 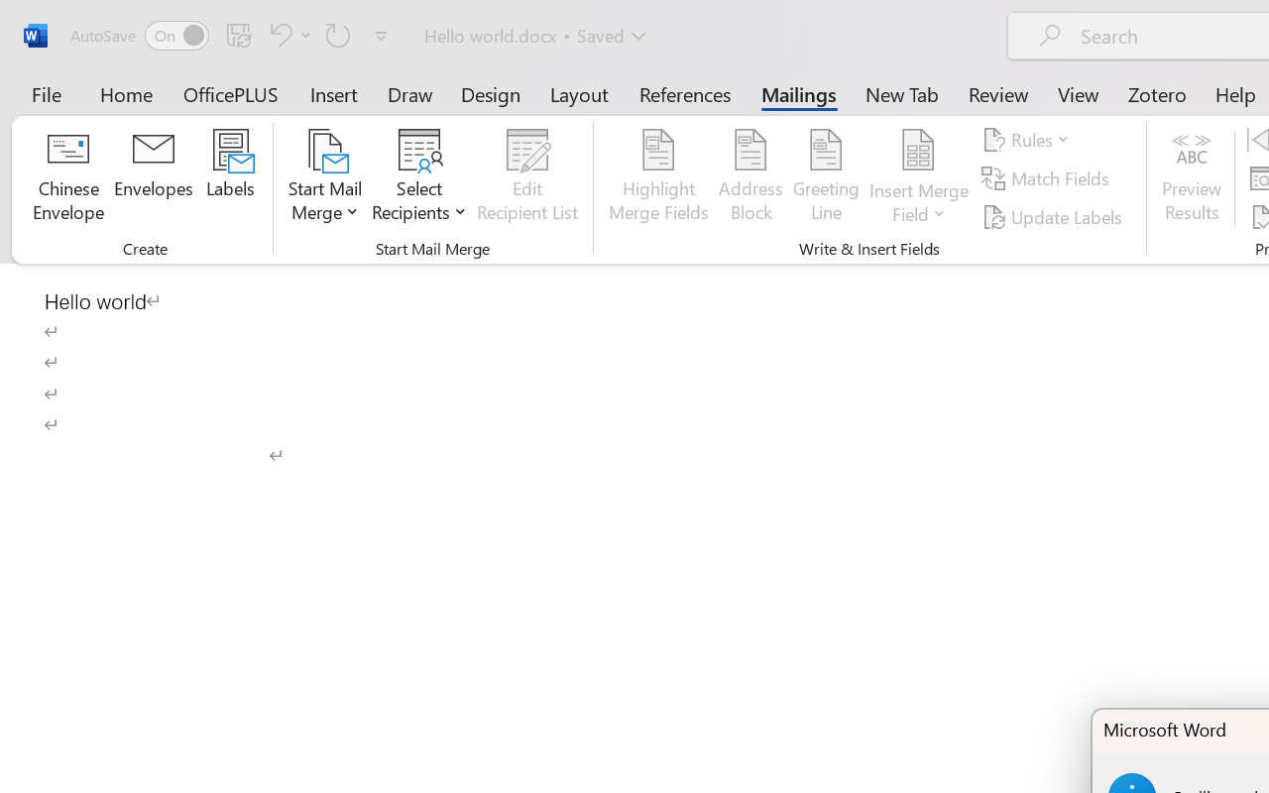 What do you see at coordinates (827, 178) in the screenshot?
I see `Greeting Line...` at bounding box center [827, 178].